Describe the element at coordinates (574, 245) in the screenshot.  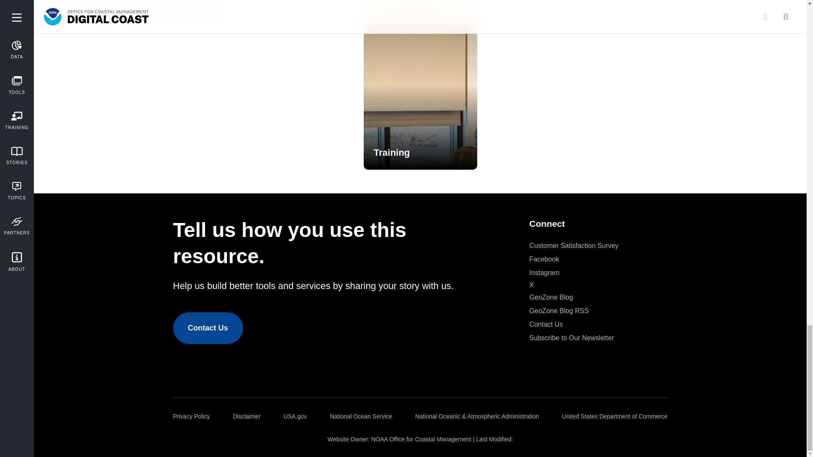
I see `Customer Satisfaction Survey` at that location.